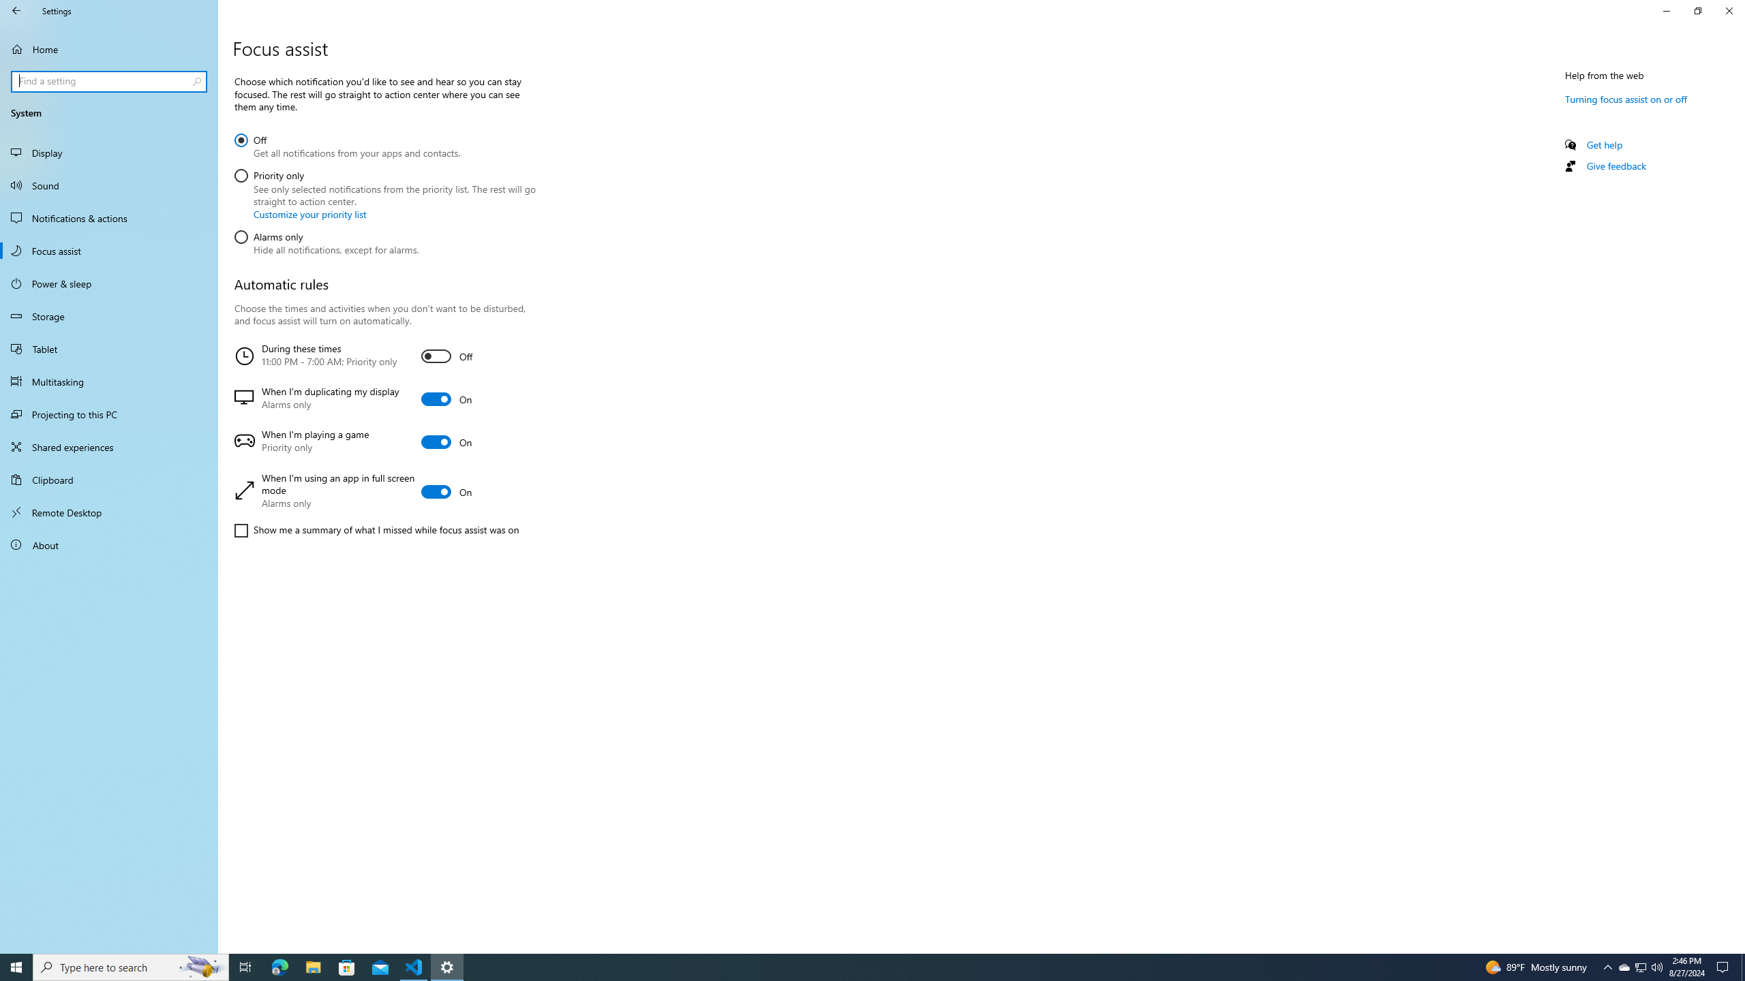 Image resolution: width=1745 pixels, height=981 pixels. Describe the element at coordinates (383, 399) in the screenshot. I see `When I'm duplicating my display` at that location.